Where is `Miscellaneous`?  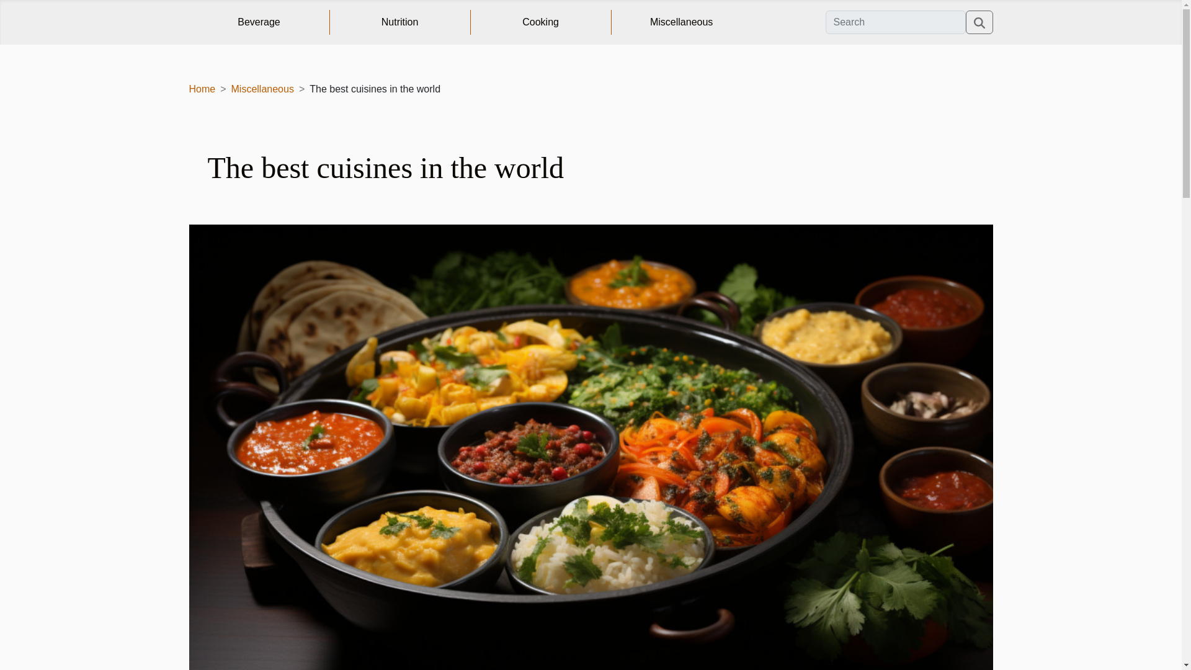 Miscellaneous is located at coordinates (262, 89).